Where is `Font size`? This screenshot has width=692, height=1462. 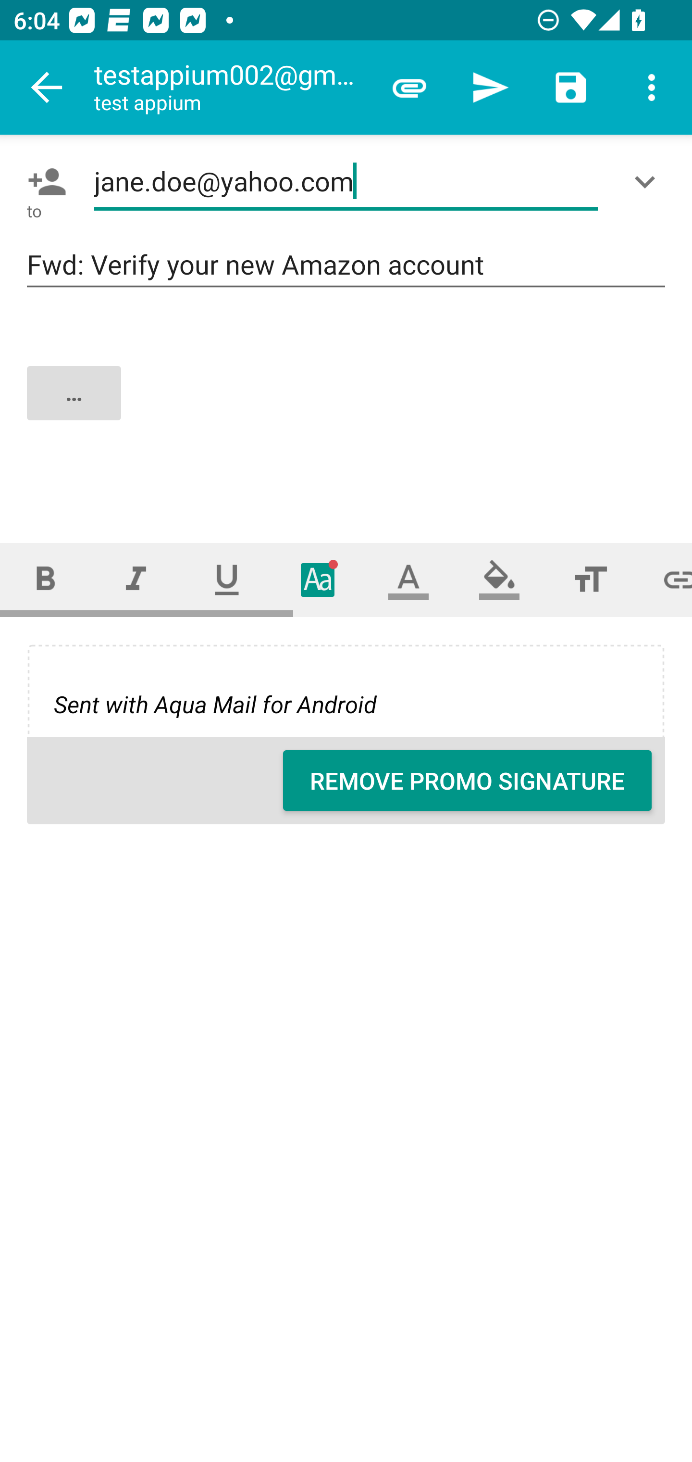 Font size is located at coordinates (590, 579).